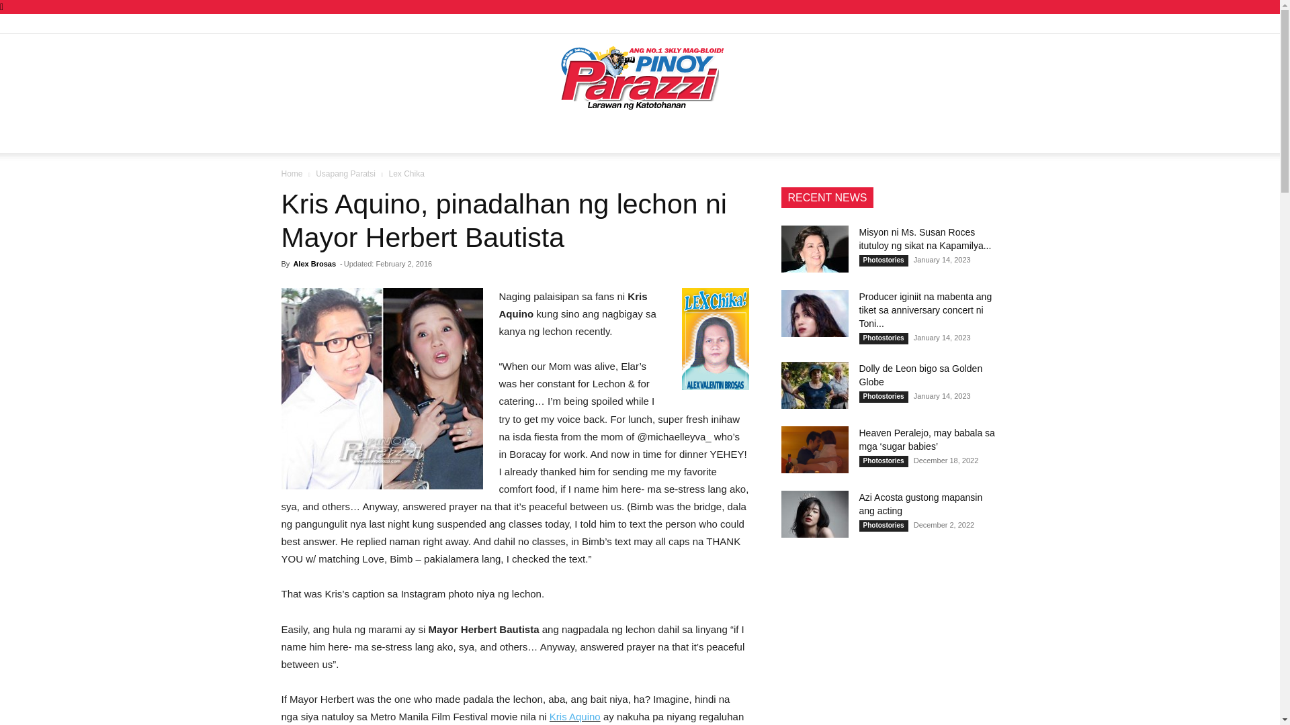 Image resolution: width=1290 pixels, height=725 pixels. I want to click on Twitter, so click(966, 23).